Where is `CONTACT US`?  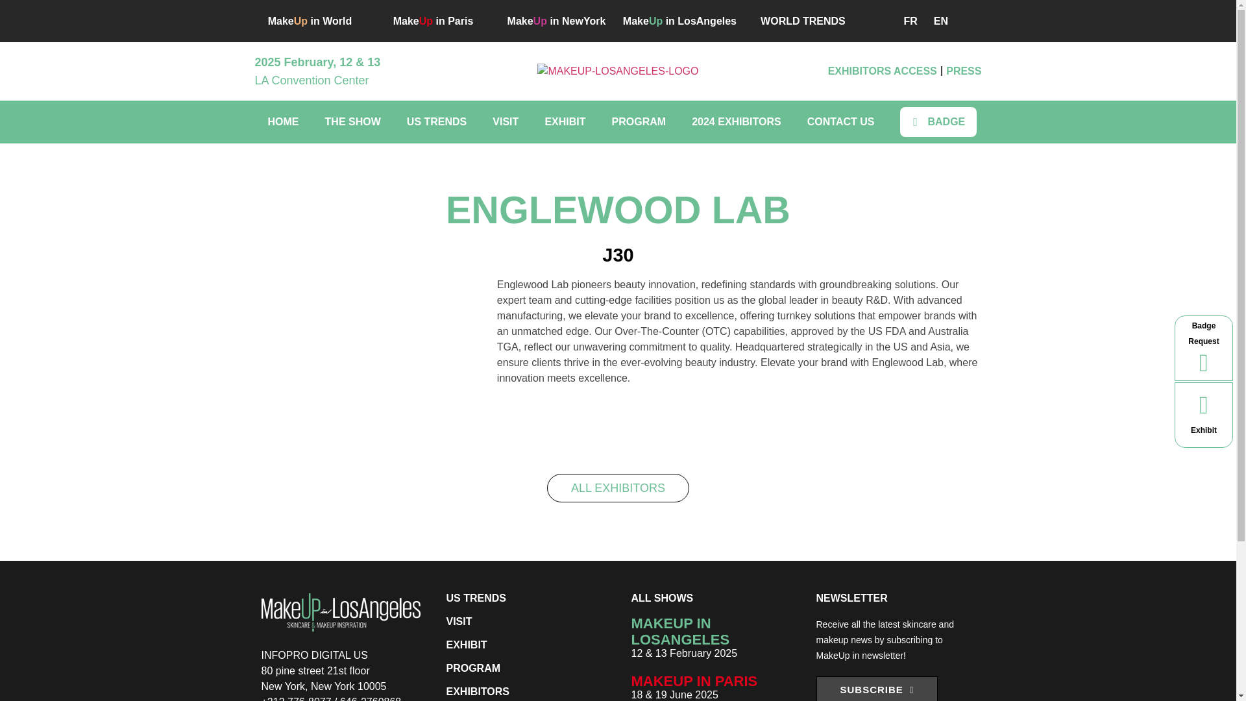 CONTACT US is located at coordinates (841, 122).